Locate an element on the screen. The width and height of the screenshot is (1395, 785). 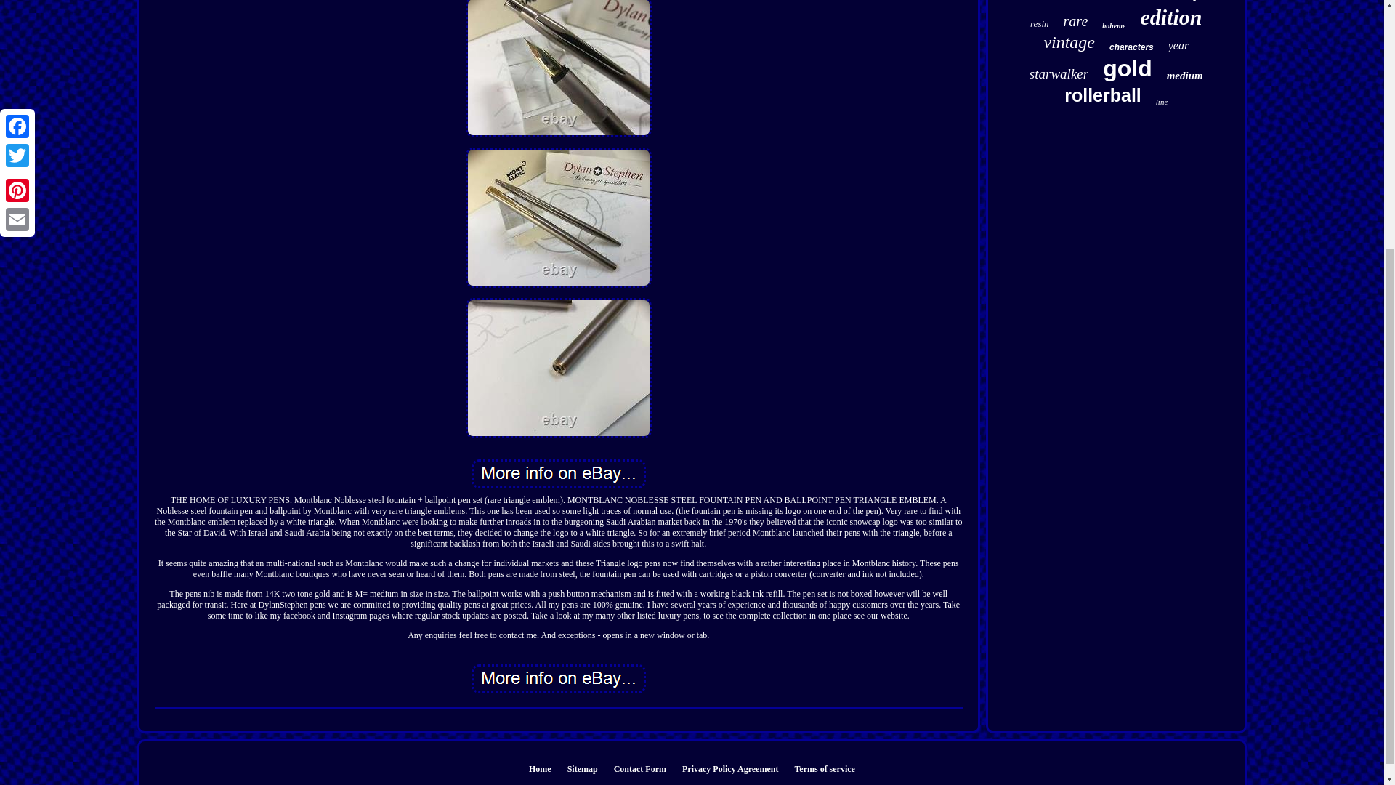
rare is located at coordinates (1075, 22).